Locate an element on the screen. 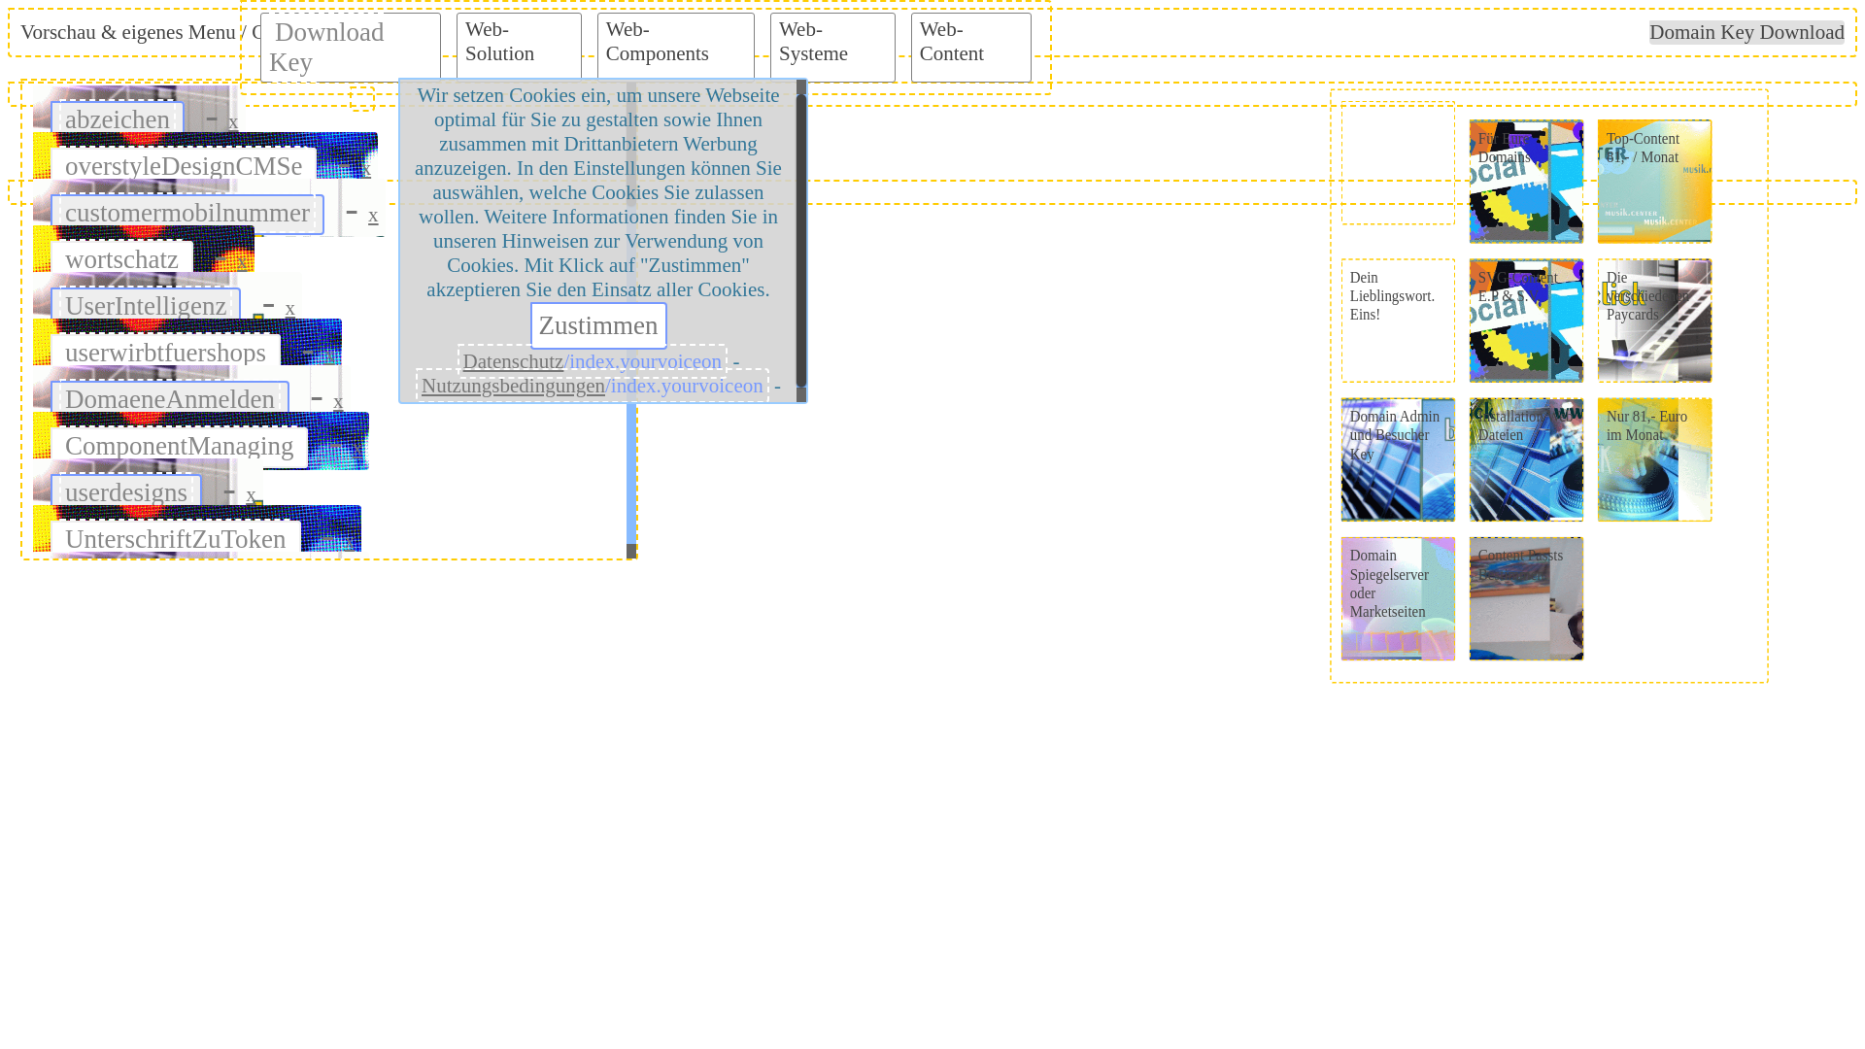 The width and height of the screenshot is (1865, 1049). x is located at coordinates (383, 774).